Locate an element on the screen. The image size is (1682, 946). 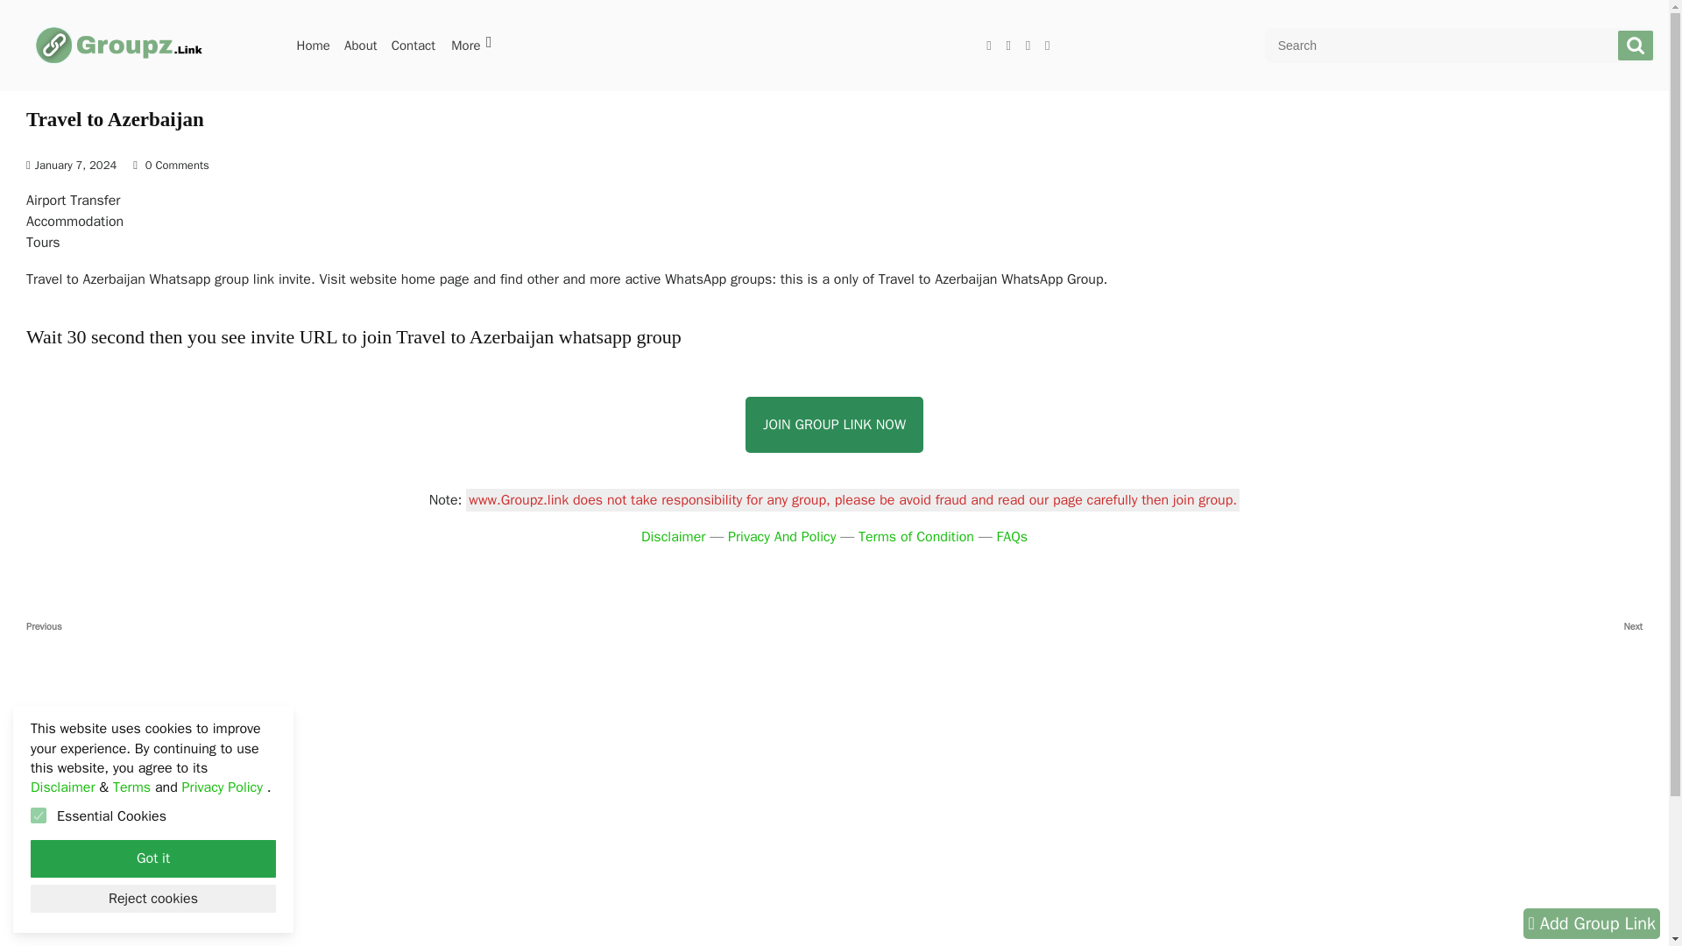
Got it is located at coordinates (152, 858).